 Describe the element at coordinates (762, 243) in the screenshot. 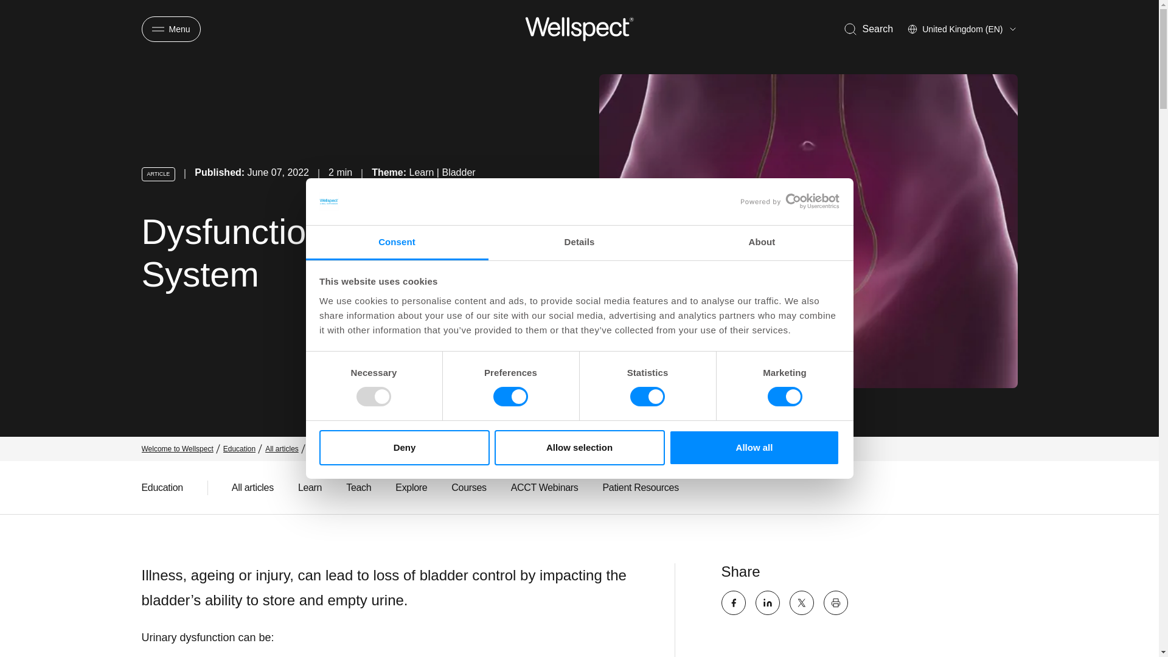

I see `About` at that location.